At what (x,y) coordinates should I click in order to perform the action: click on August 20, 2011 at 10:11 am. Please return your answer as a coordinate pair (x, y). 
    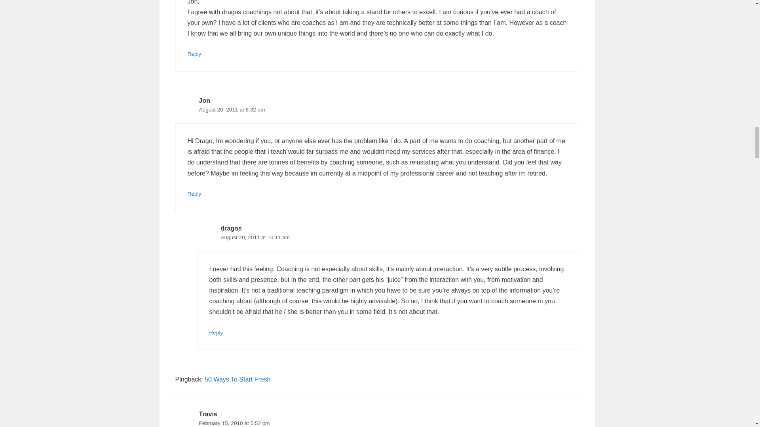
    Looking at the image, I should click on (256, 237).